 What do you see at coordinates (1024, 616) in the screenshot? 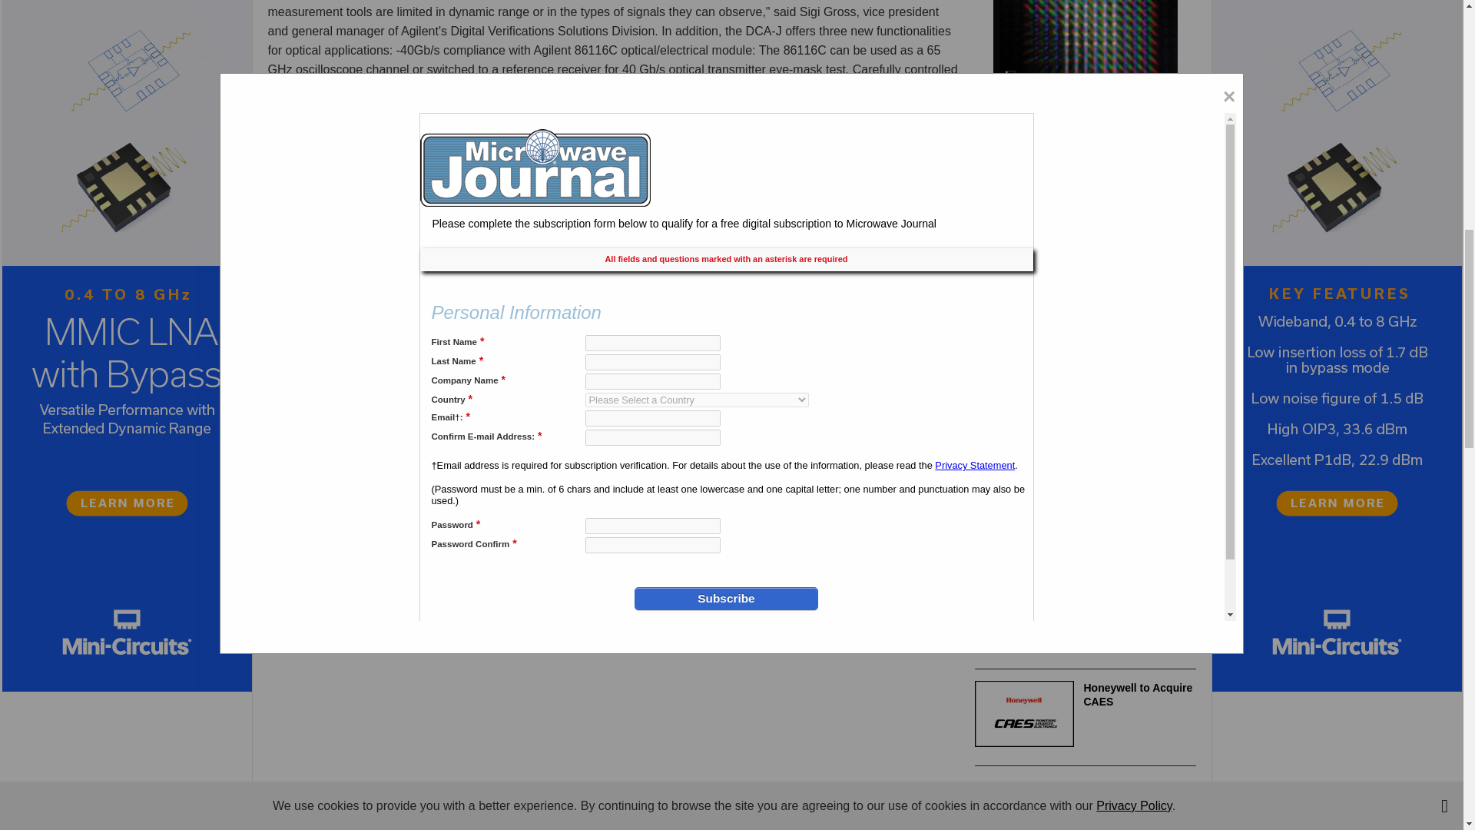
I see `IMS2024-Featured.jpg` at bounding box center [1024, 616].